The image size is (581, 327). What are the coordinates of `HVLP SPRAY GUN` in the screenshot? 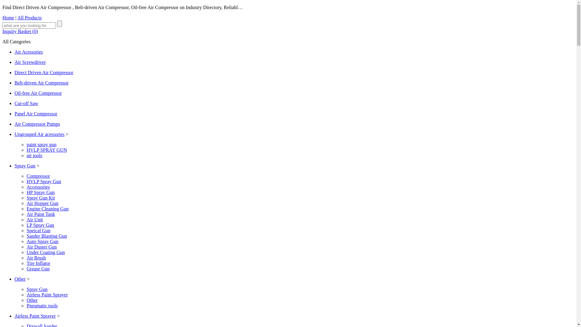 It's located at (47, 150).